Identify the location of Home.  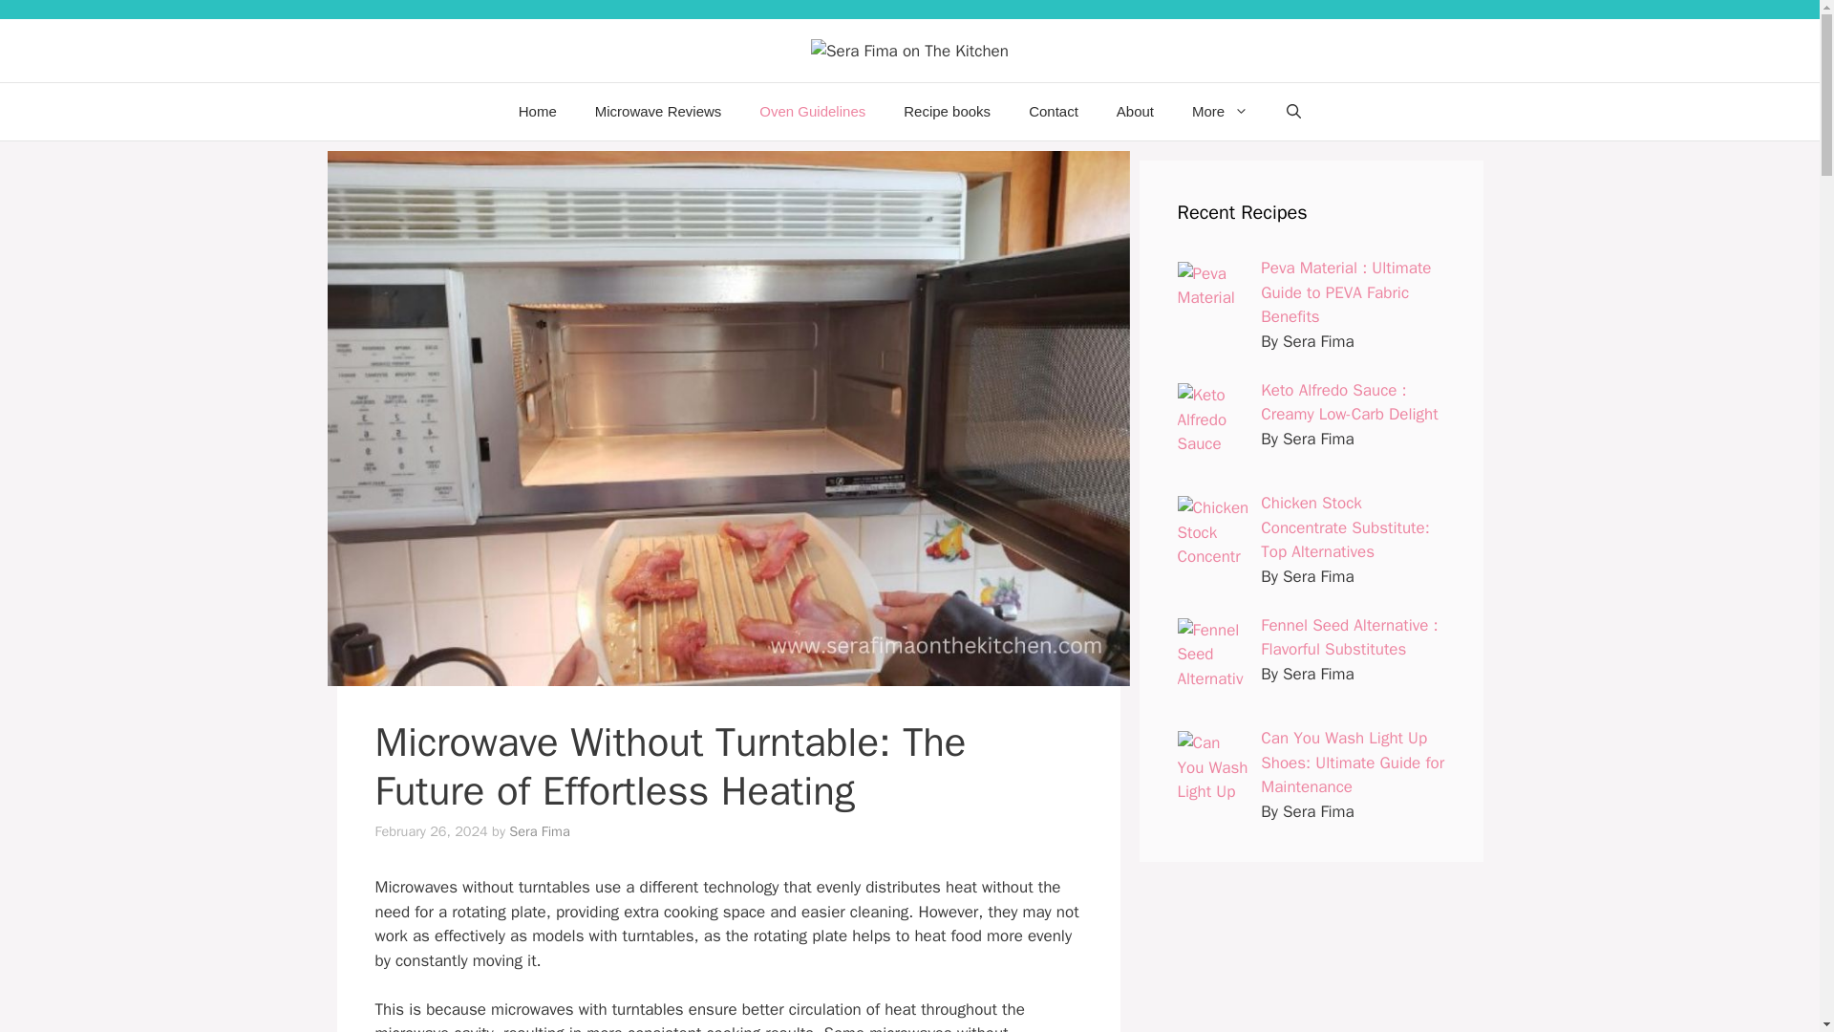
(537, 111).